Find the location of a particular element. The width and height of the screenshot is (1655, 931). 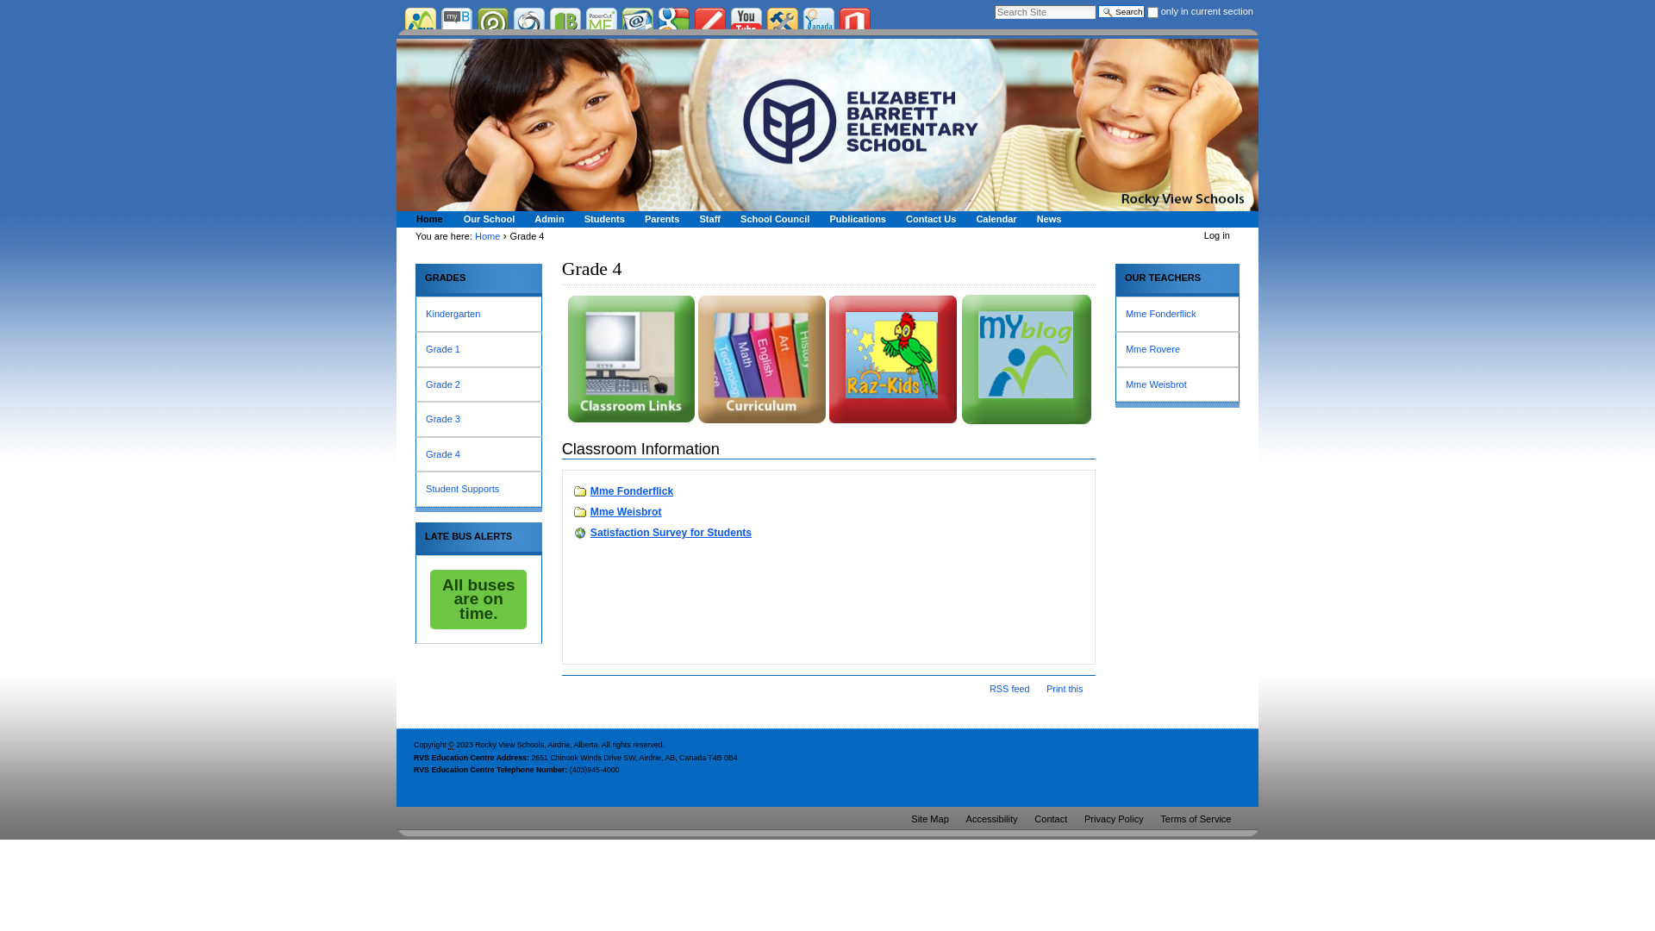

Grade 2 is located at coordinates (478, 384).